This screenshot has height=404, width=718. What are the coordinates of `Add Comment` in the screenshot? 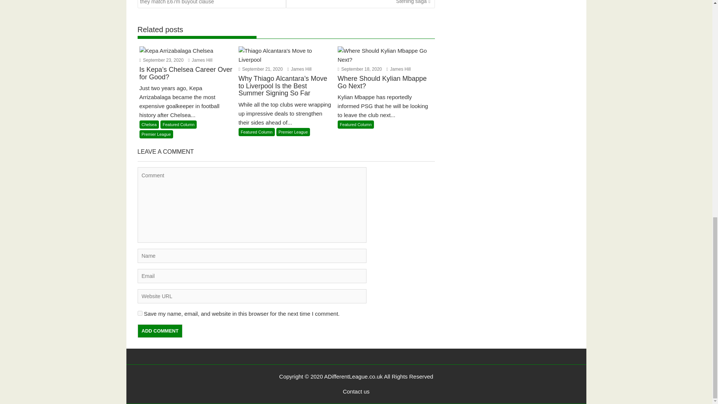 It's located at (160, 331).